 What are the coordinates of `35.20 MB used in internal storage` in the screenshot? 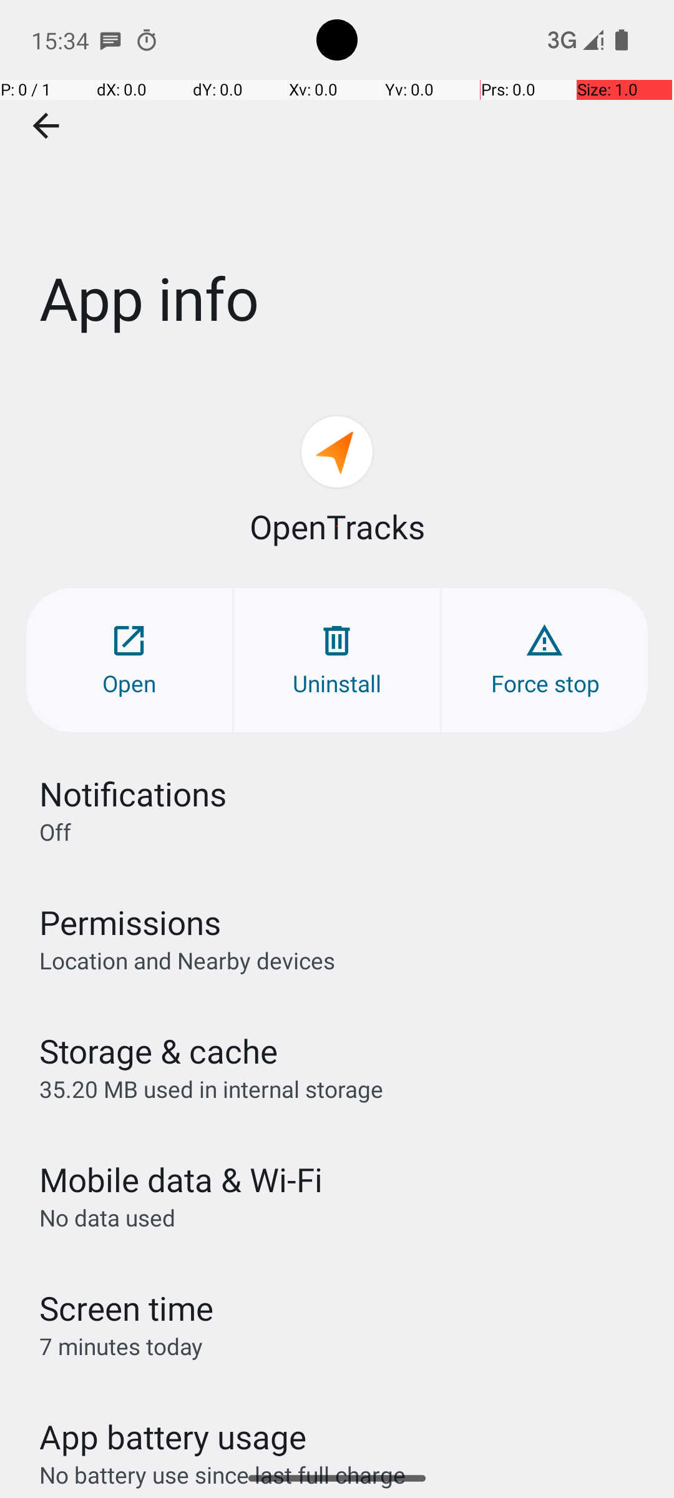 It's located at (211, 1089).